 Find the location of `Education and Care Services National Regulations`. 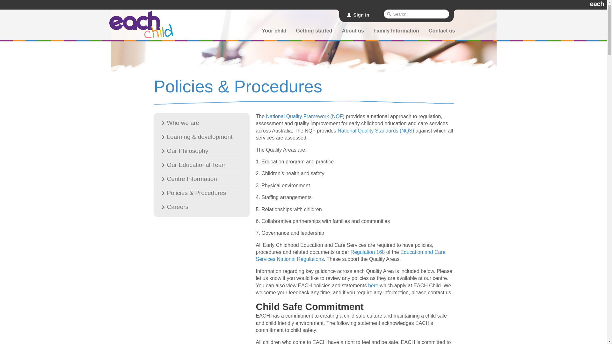

Education and Care Services National Regulations is located at coordinates (351, 255).